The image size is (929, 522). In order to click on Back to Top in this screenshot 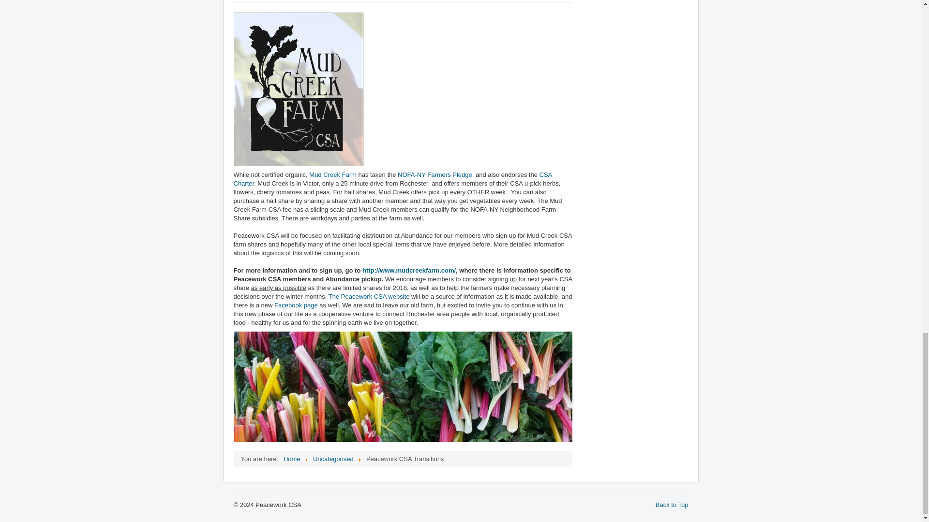, I will do `click(672, 505)`.